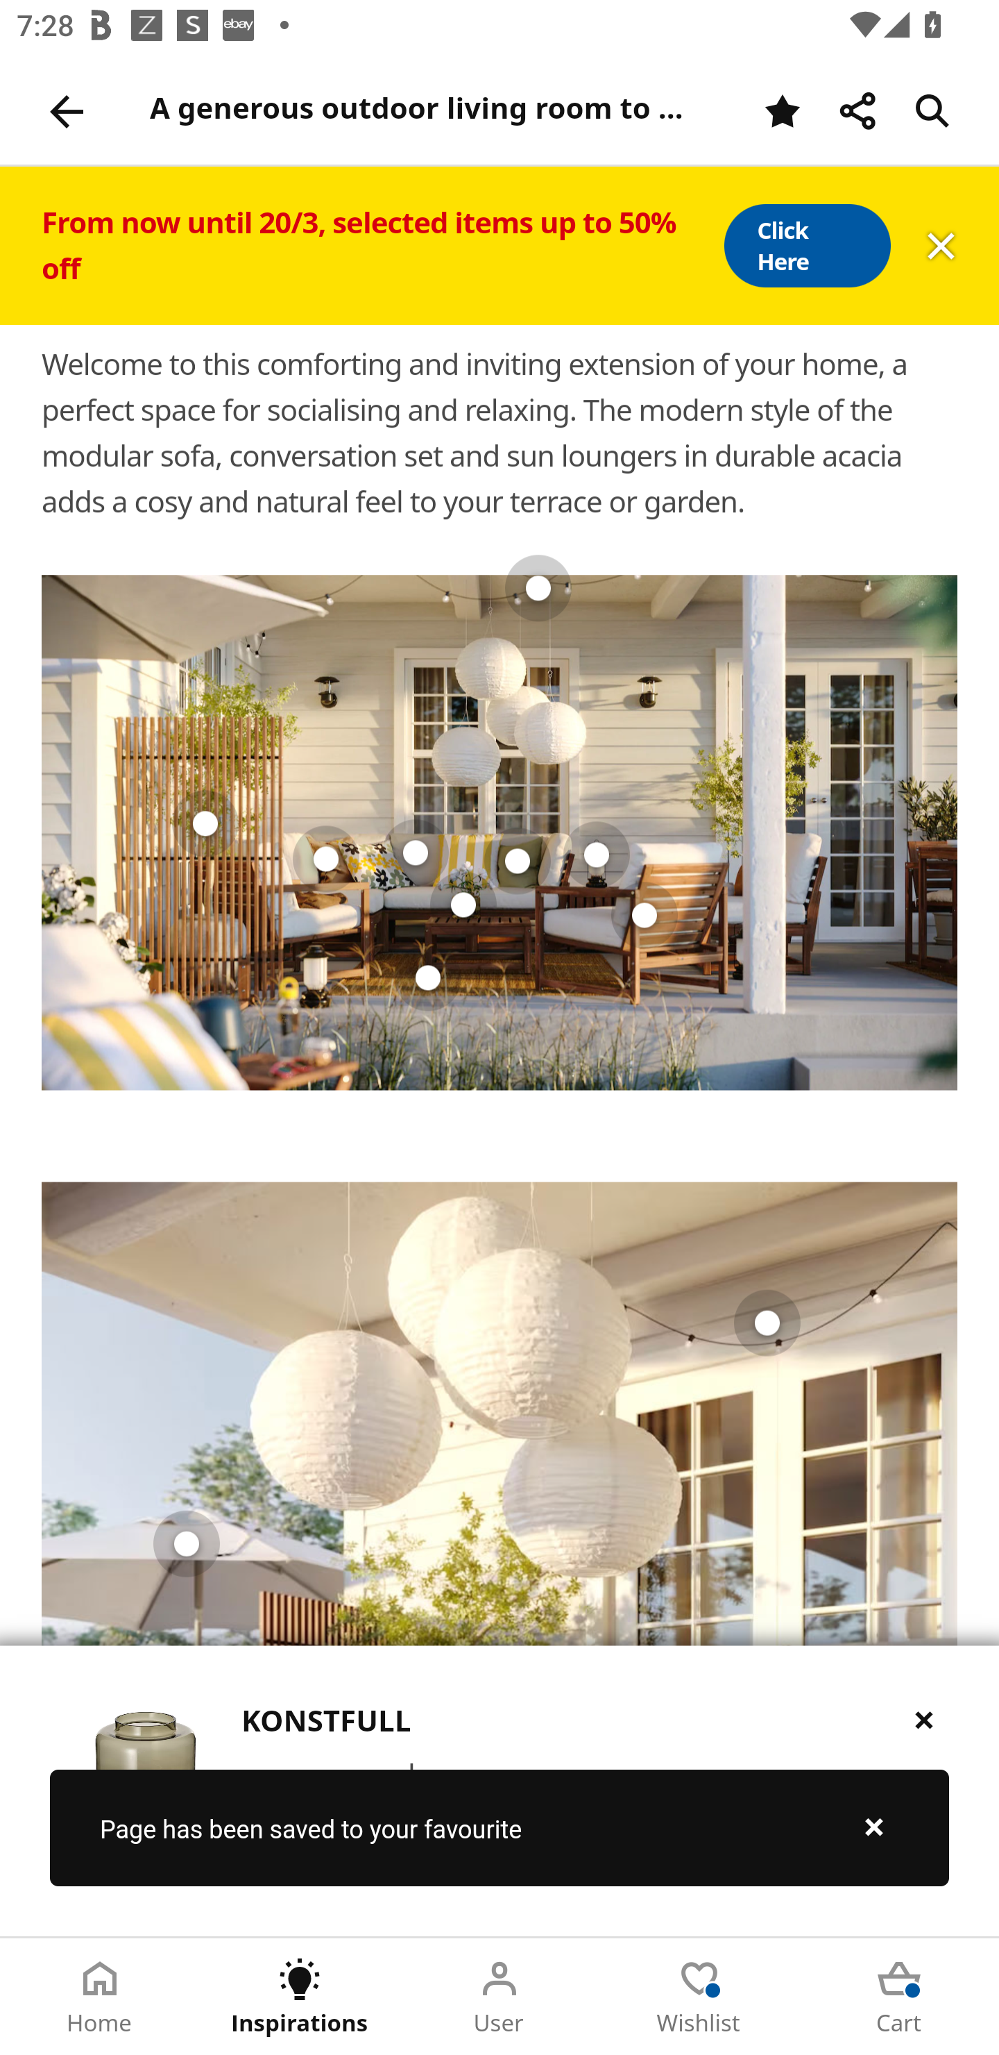 The image size is (999, 2055). Describe the element at coordinates (806, 246) in the screenshot. I see `Click Here` at that location.